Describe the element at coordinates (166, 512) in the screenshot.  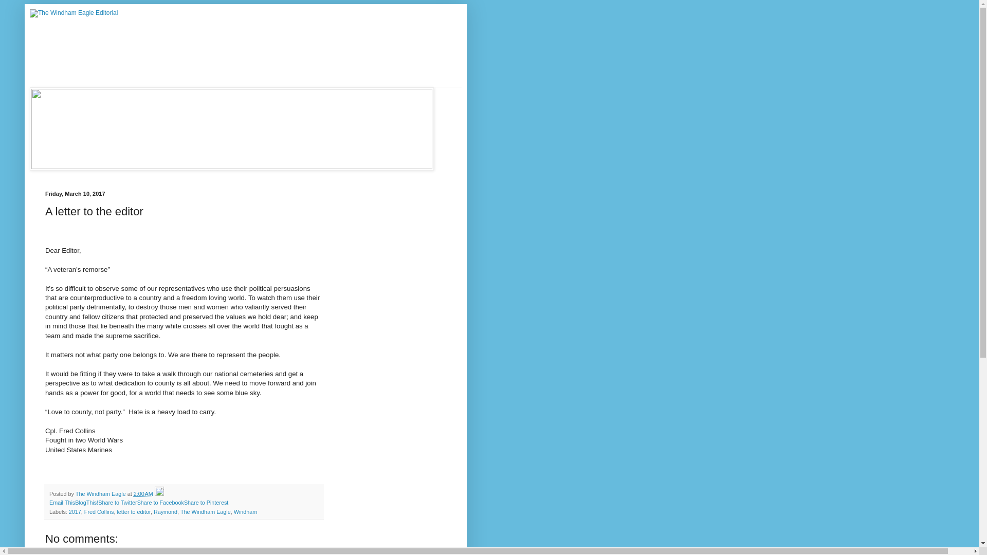
I see `Raymond` at that location.